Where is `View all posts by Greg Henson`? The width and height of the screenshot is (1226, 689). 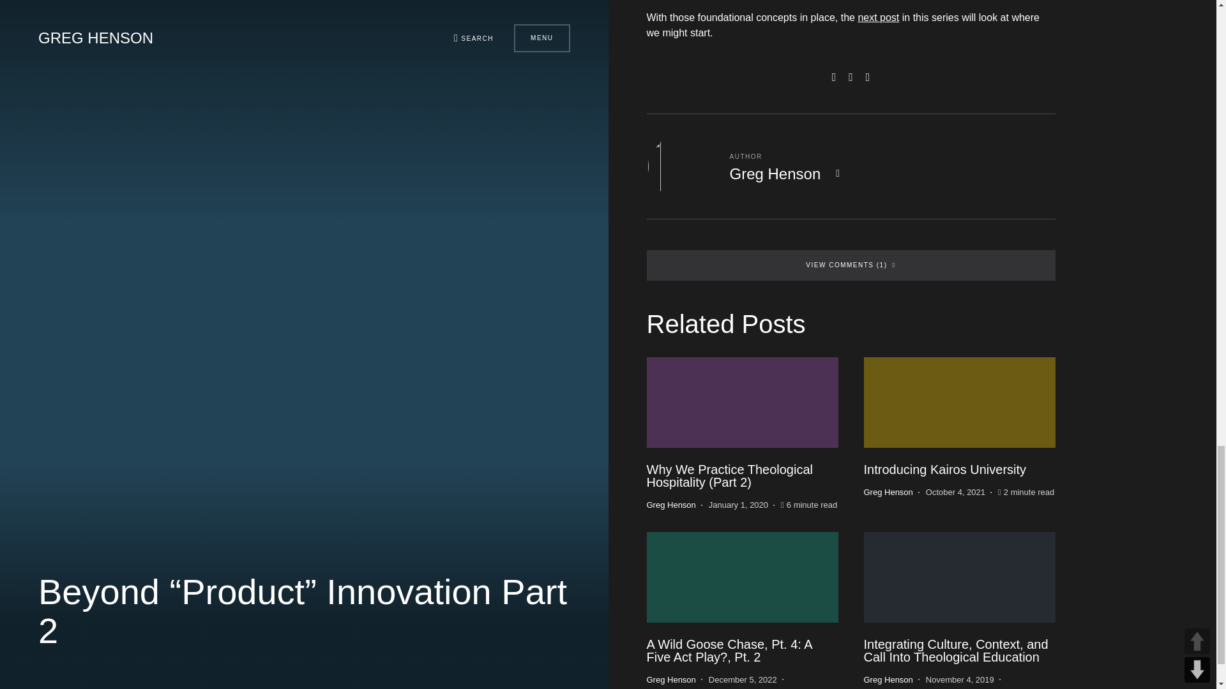 View all posts by Greg Henson is located at coordinates (670, 505).